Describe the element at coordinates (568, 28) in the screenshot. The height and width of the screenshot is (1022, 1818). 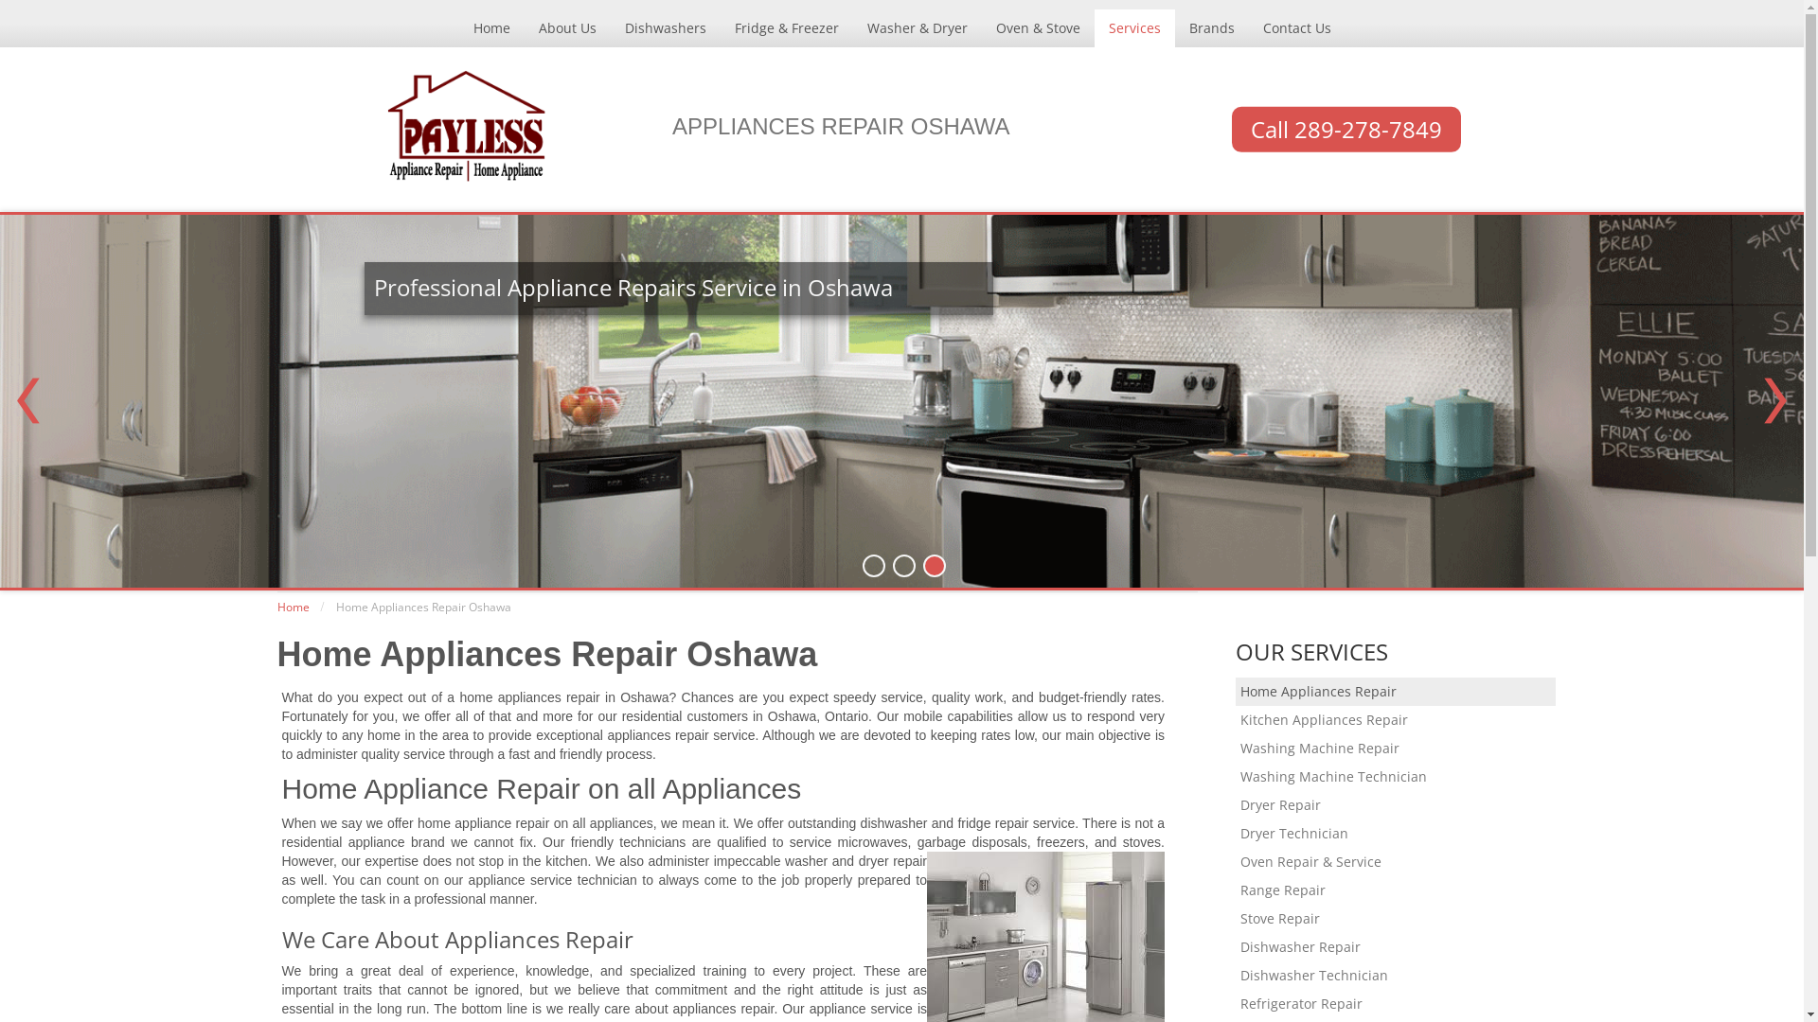
I see `About Us` at that location.